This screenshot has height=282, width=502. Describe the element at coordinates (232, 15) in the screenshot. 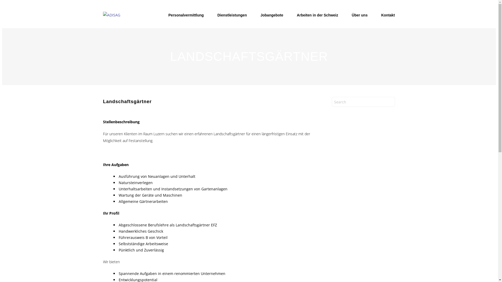

I see `Dienstleistungen` at that location.